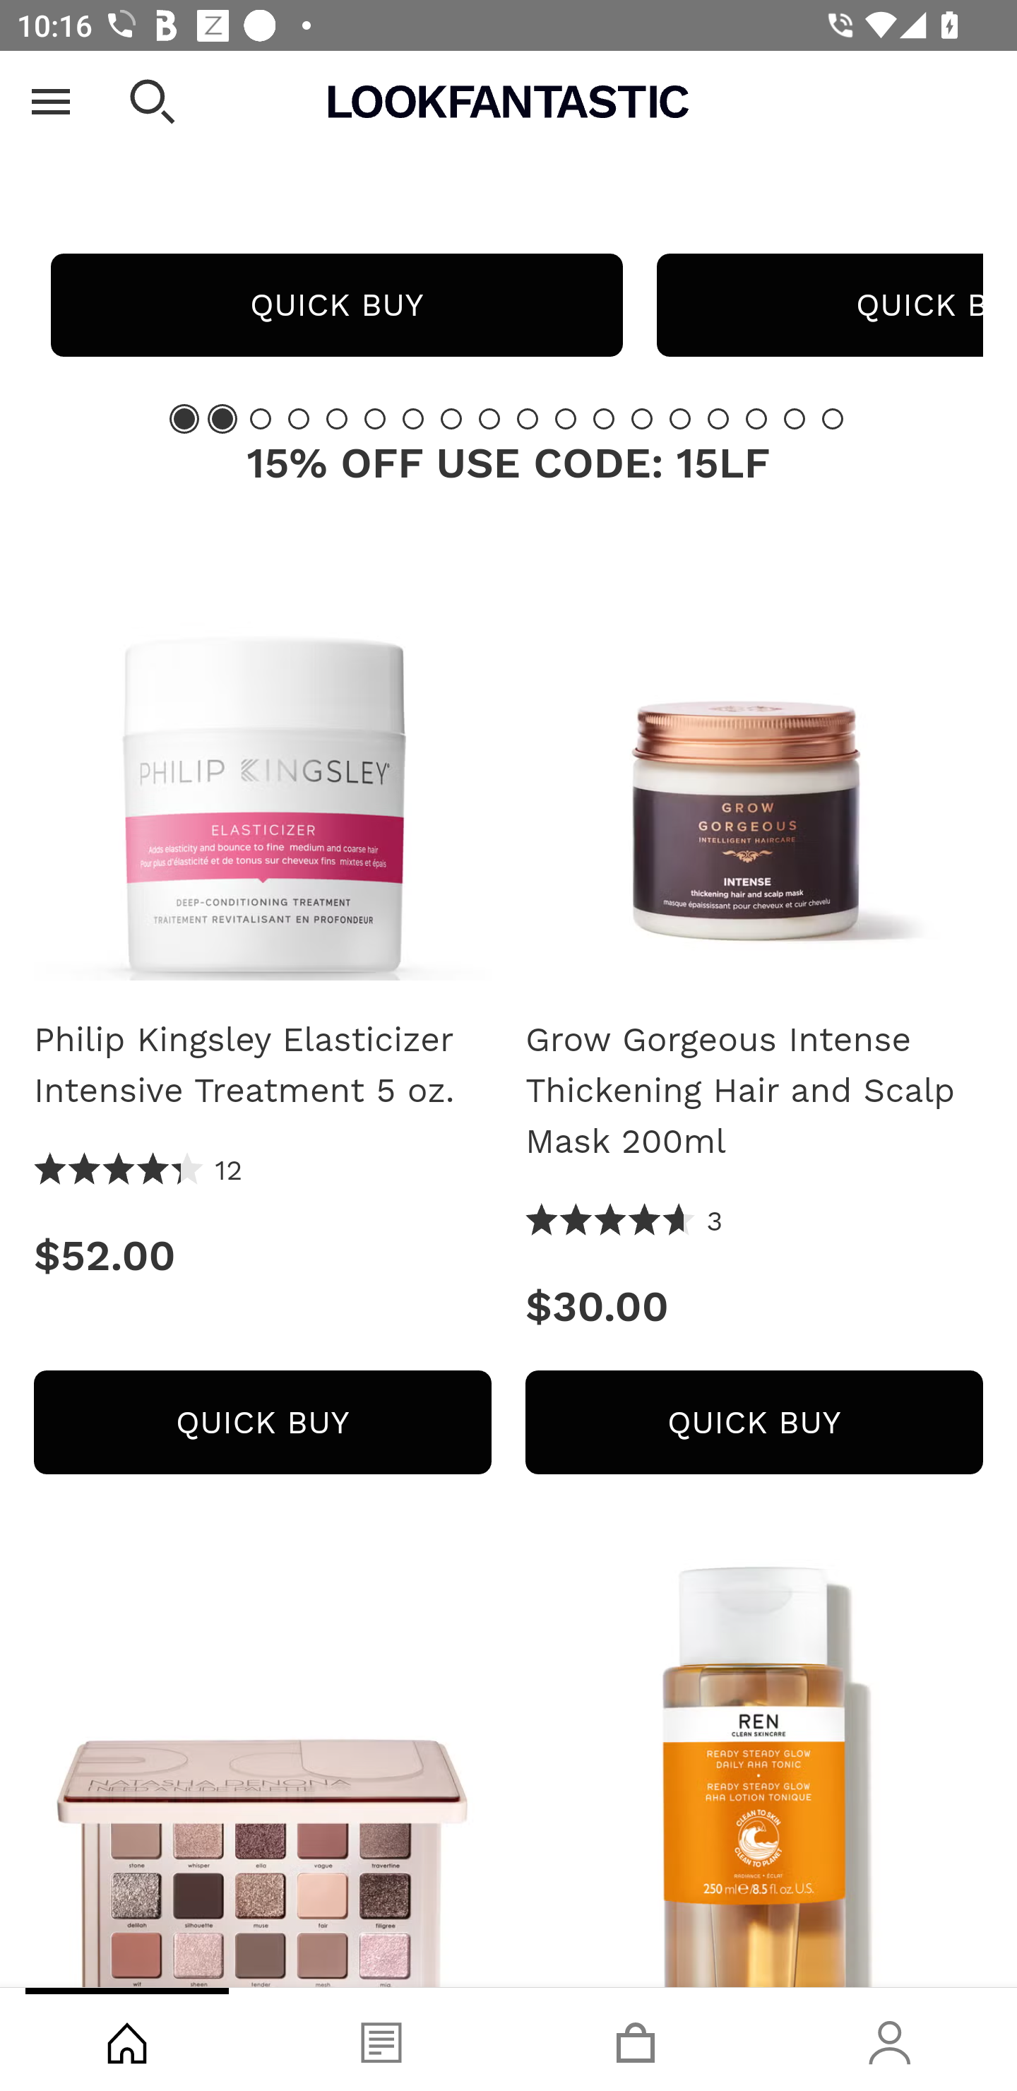  I want to click on Slide 17, so click(795, 419).